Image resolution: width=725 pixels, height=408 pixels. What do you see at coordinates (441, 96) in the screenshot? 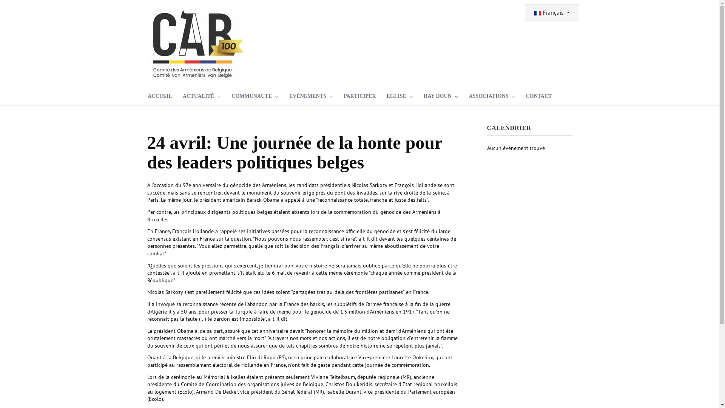
I see `HAY DOUN` at bounding box center [441, 96].